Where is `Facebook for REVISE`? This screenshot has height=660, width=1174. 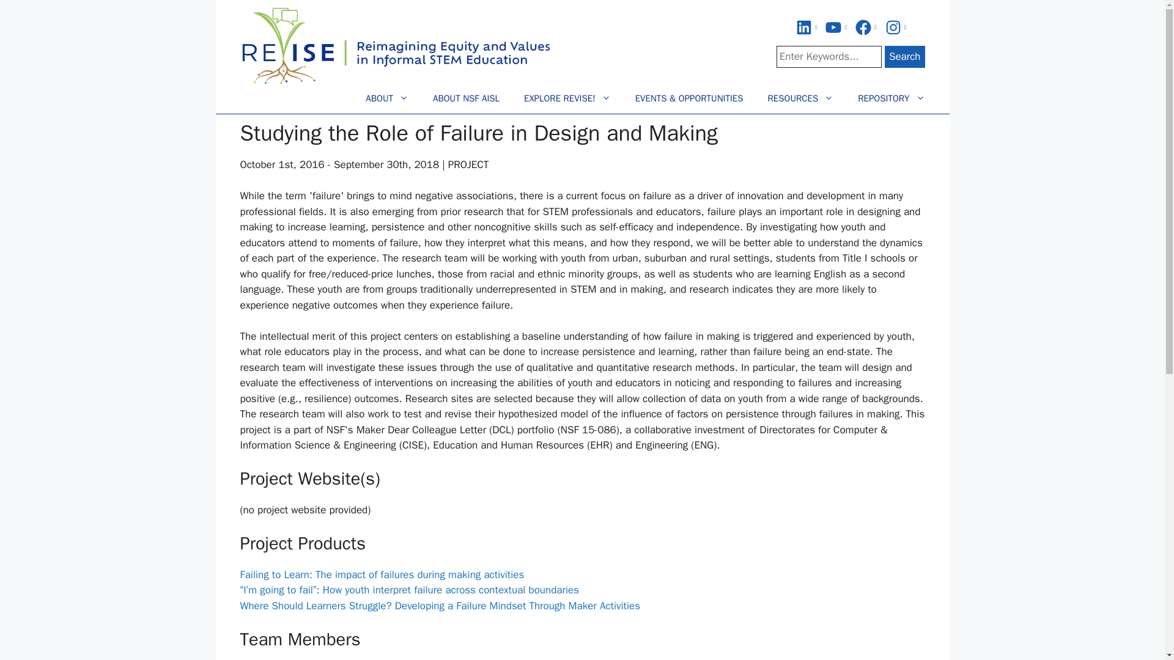 Facebook for REVISE is located at coordinates (866, 28).